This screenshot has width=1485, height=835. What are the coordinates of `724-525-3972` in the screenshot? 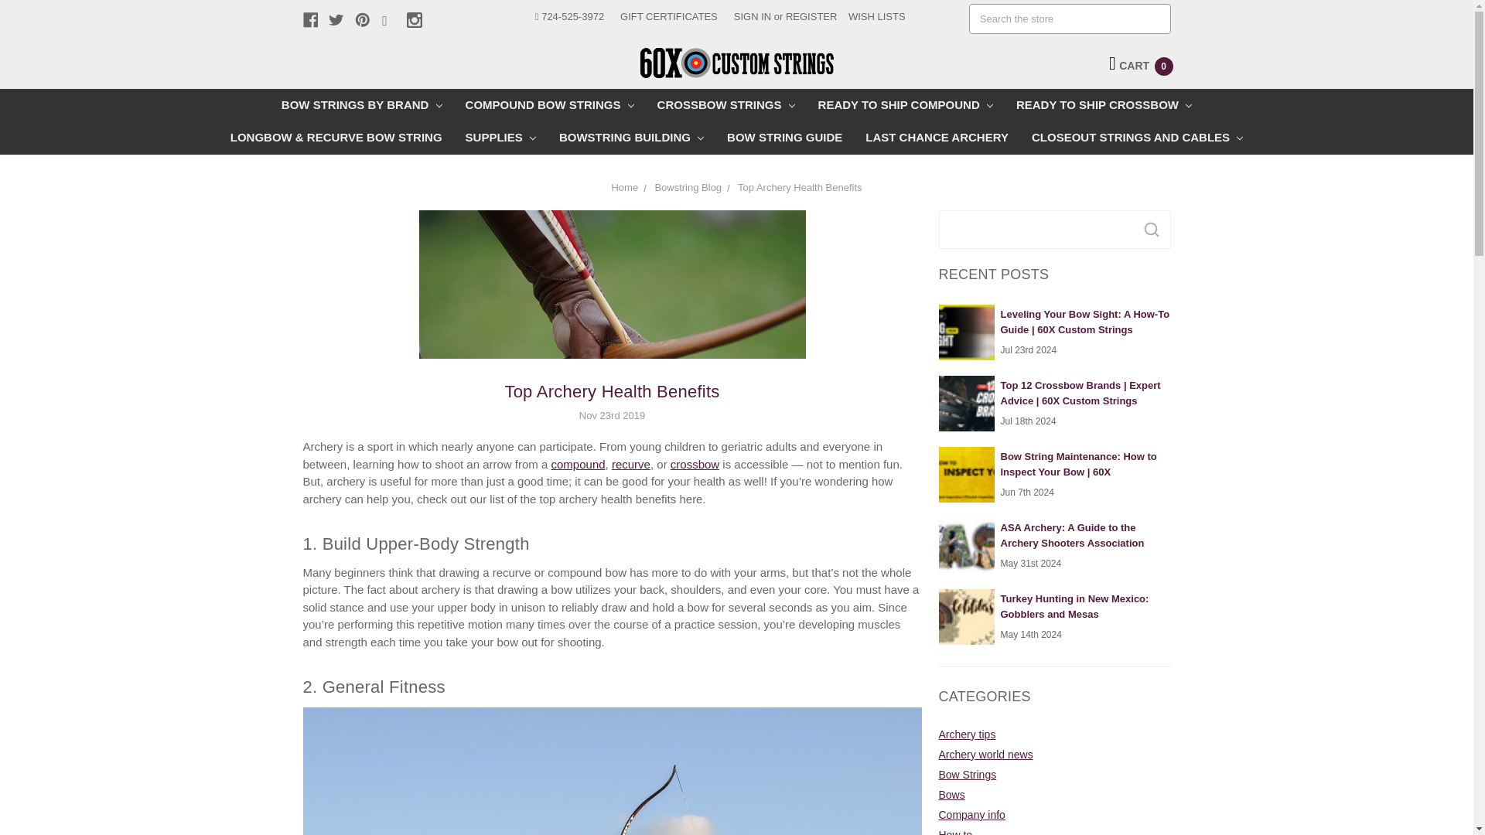 It's located at (569, 17).